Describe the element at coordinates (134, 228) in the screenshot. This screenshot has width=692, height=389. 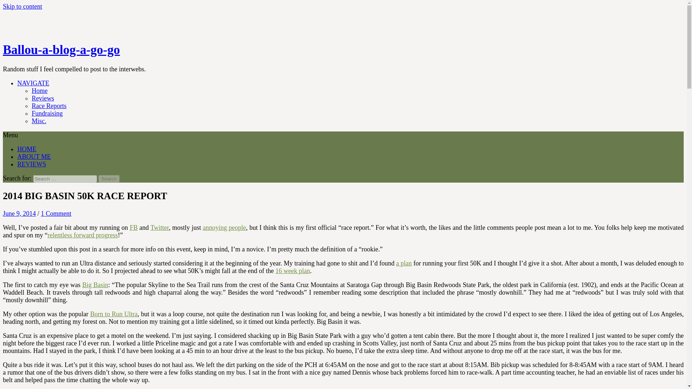
I see `FB` at that location.